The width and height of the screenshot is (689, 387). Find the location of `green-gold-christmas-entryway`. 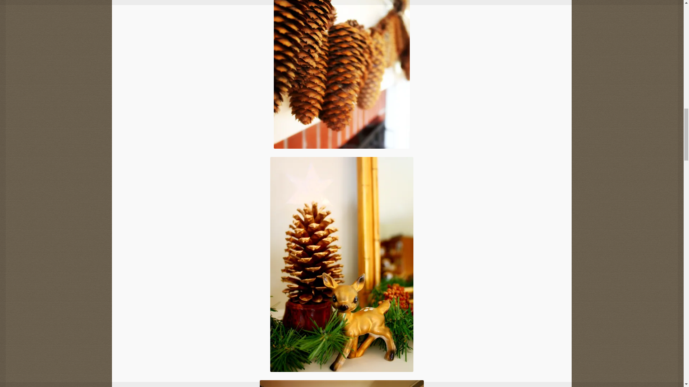

green-gold-christmas-entryway is located at coordinates (342, 383).